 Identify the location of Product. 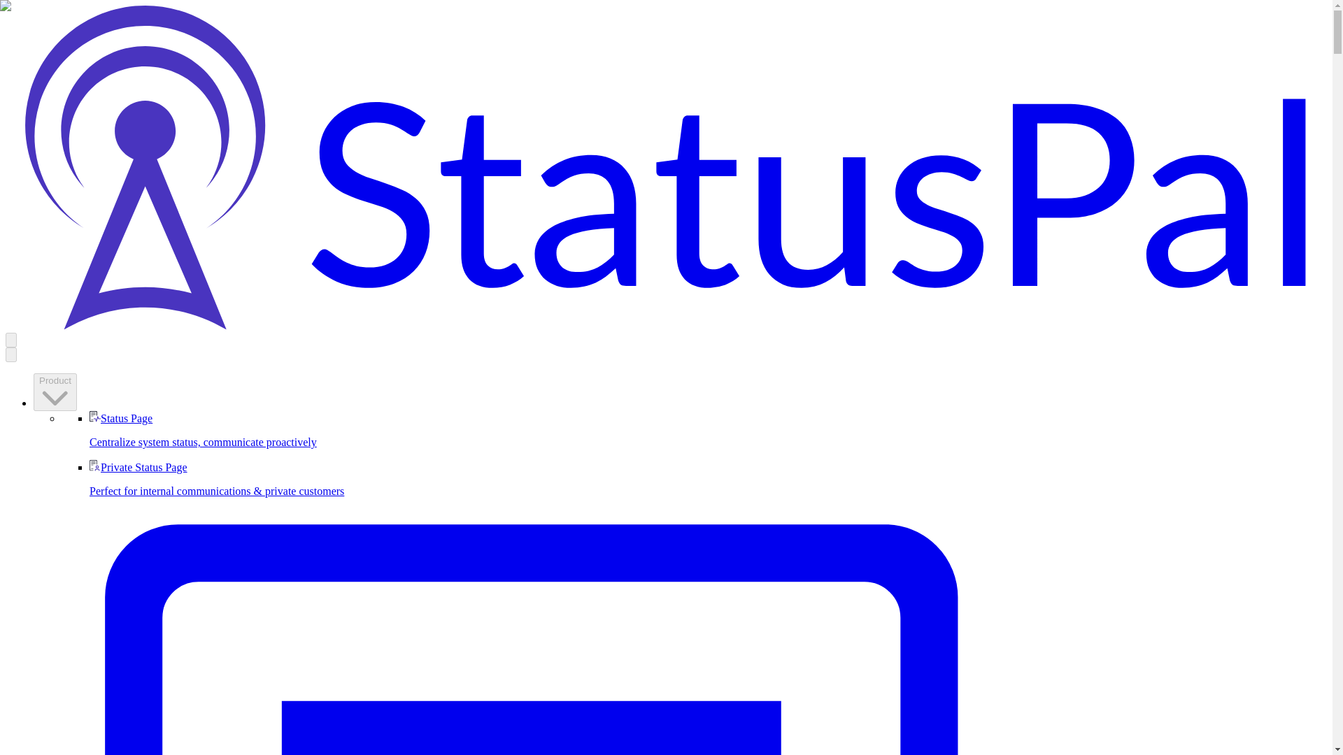
(55, 391).